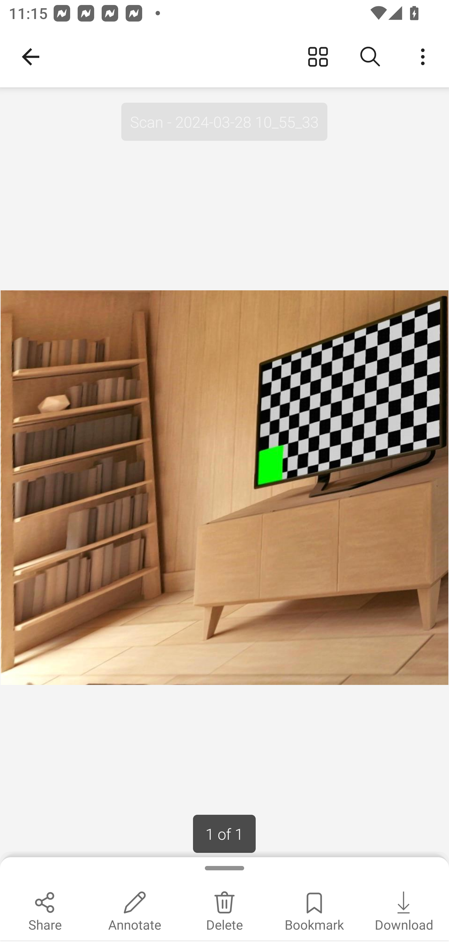  What do you see at coordinates (224, 834) in the screenshot?
I see ` 1 of 1  Page 1 of 1` at bounding box center [224, 834].